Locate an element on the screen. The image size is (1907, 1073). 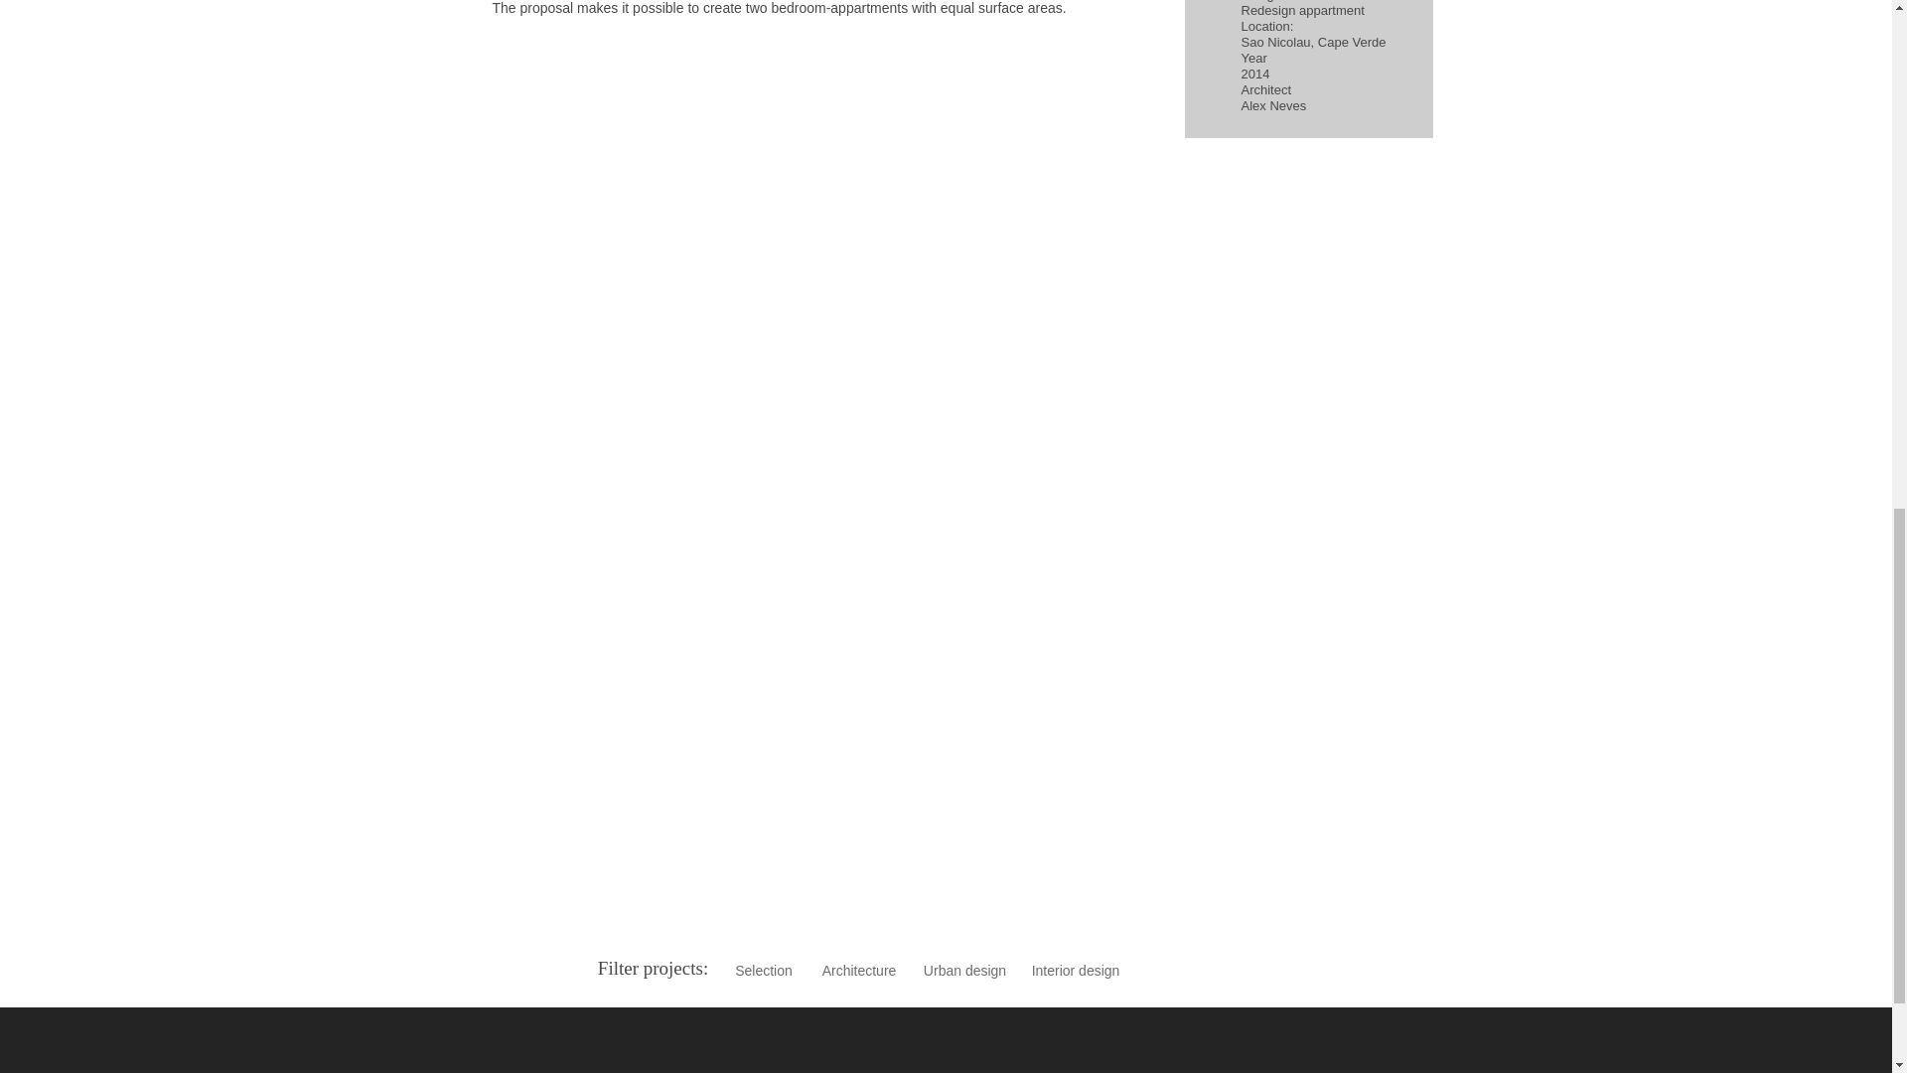
Selection is located at coordinates (763, 972).